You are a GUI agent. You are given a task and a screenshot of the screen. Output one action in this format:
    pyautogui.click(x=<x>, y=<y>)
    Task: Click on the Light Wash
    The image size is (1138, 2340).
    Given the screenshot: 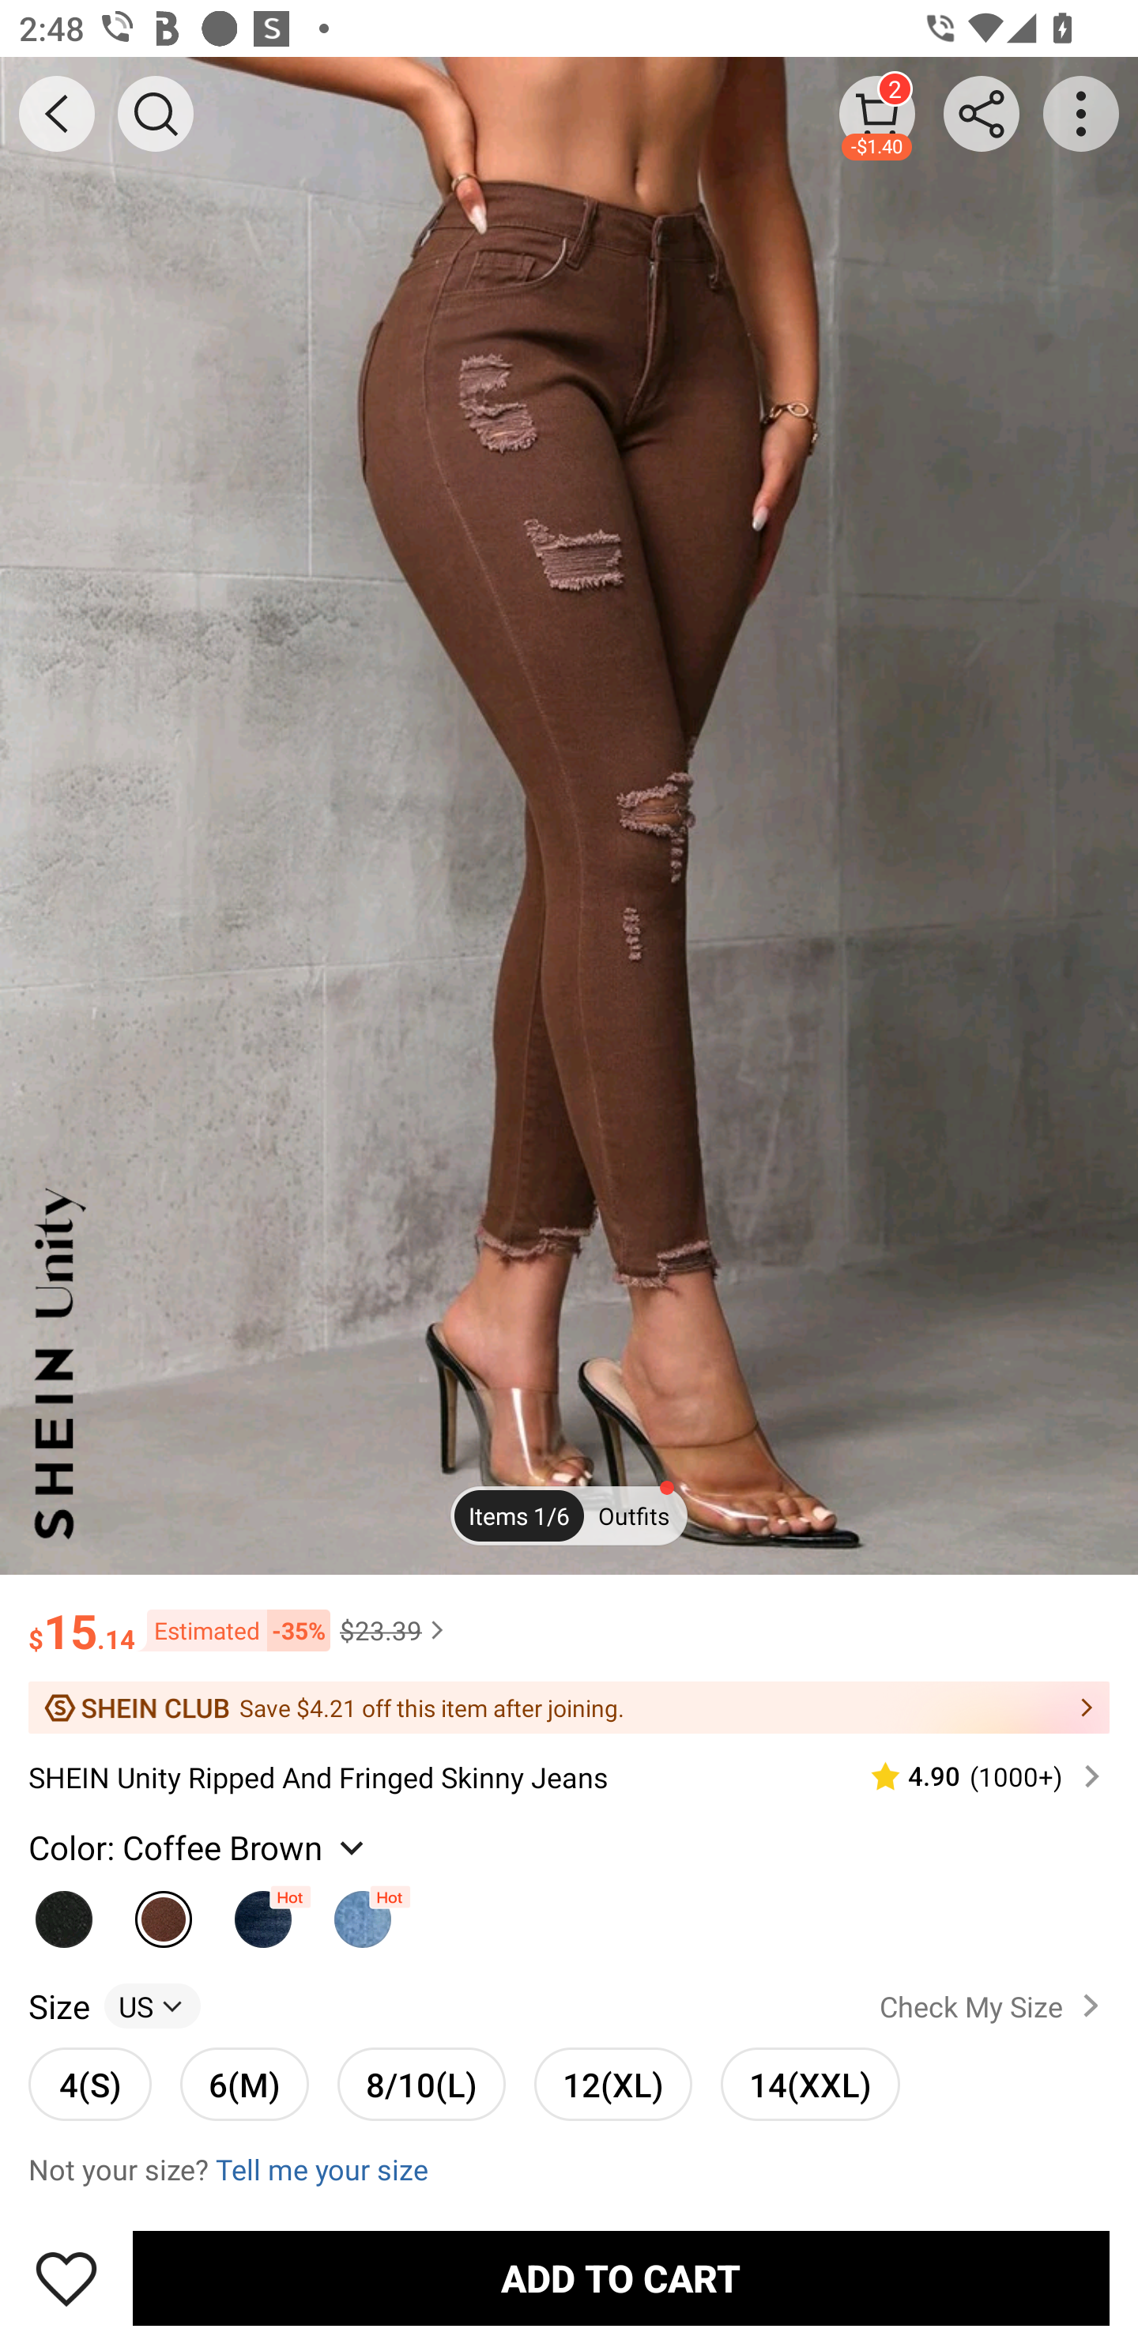 What is the action you would take?
    pyautogui.click(x=362, y=1912)
    